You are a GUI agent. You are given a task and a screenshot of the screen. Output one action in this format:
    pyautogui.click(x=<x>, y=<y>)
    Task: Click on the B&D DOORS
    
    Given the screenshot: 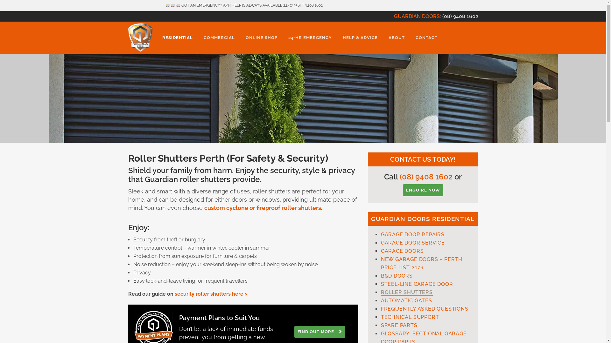 What is the action you would take?
    pyautogui.click(x=397, y=276)
    